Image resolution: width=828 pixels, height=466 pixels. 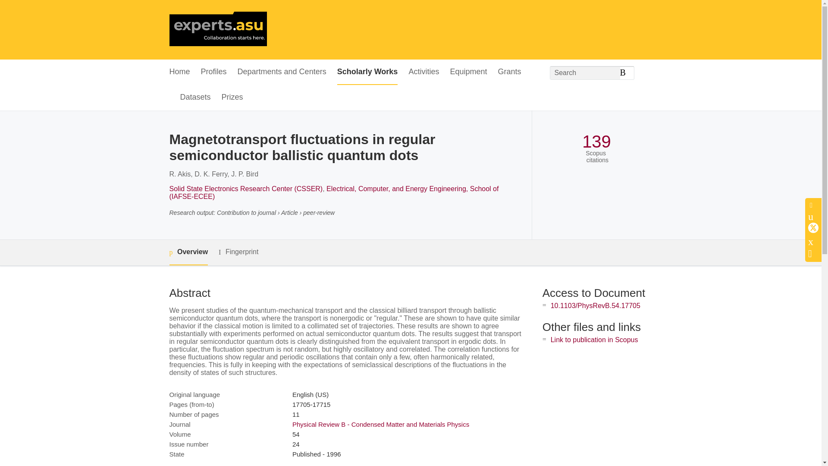 What do you see at coordinates (179, 72) in the screenshot?
I see `Home` at bounding box center [179, 72].